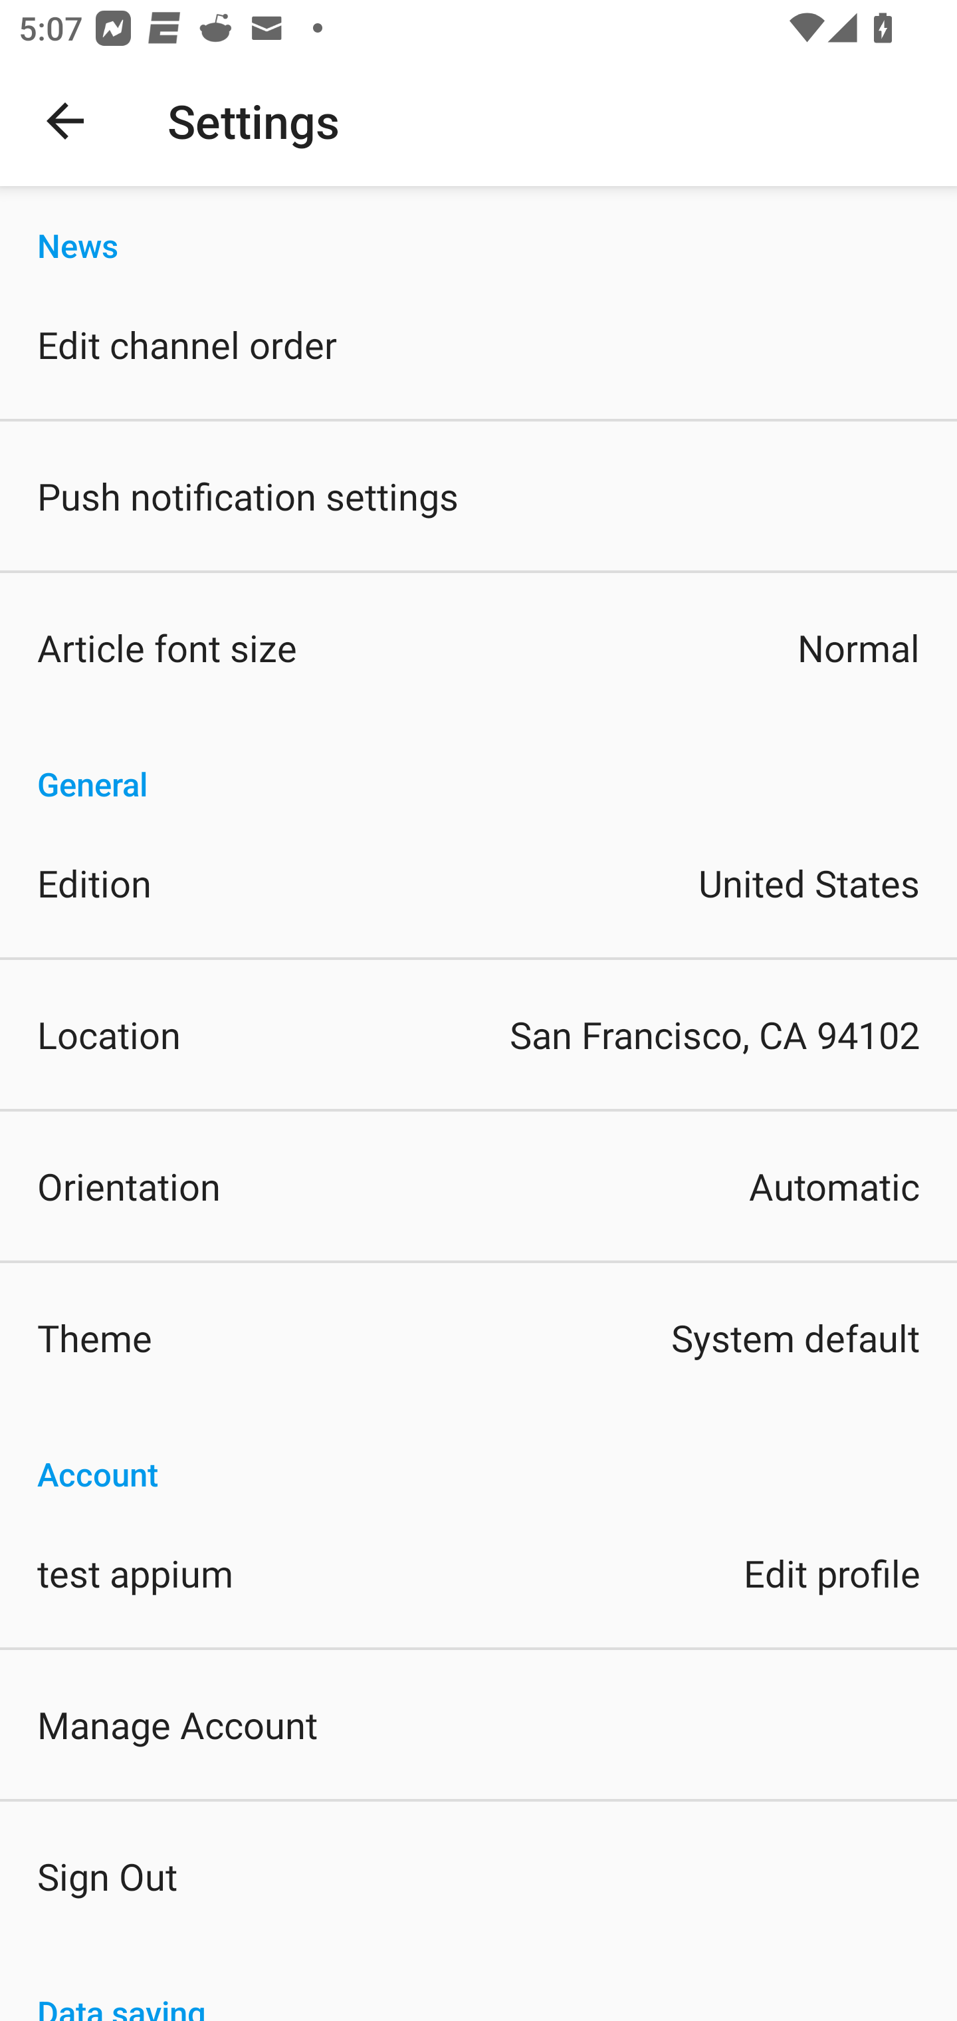  Describe the element at coordinates (478, 1034) in the screenshot. I see `Location San Francisco, CA 94102` at that location.